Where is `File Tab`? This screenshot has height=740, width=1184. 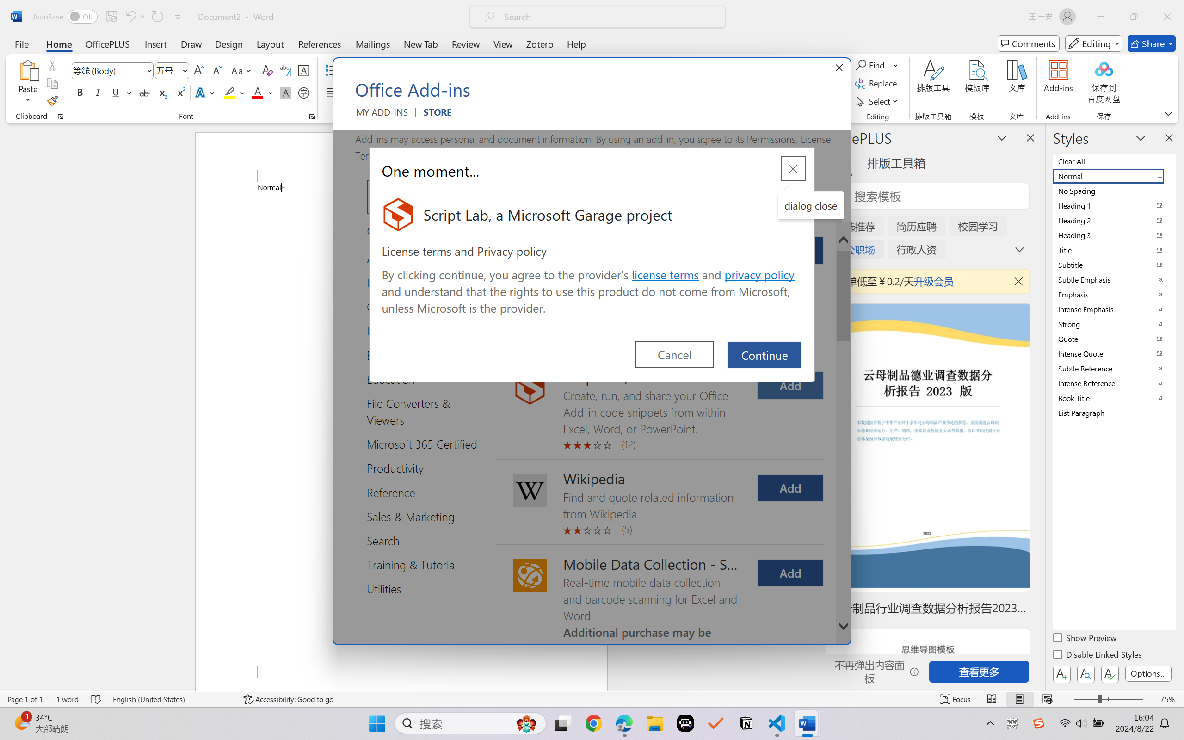
File Tab is located at coordinates (21, 43).